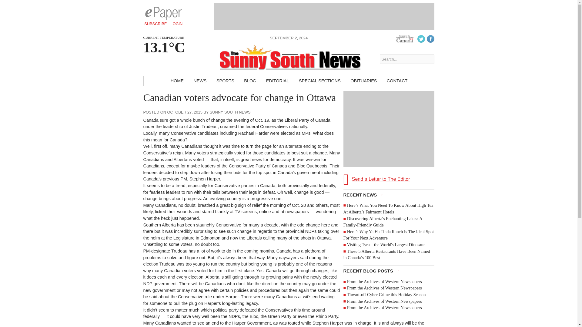  I want to click on From the Archives of Western Newspapers, so click(384, 282).